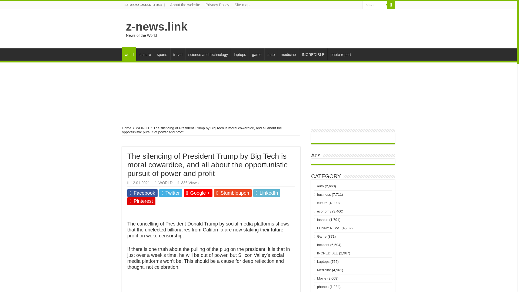 Image resolution: width=519 pixels, height=292 pixels. Describe the element at coordinates (374, 5) in the screenshot. I see `Search` at that location.